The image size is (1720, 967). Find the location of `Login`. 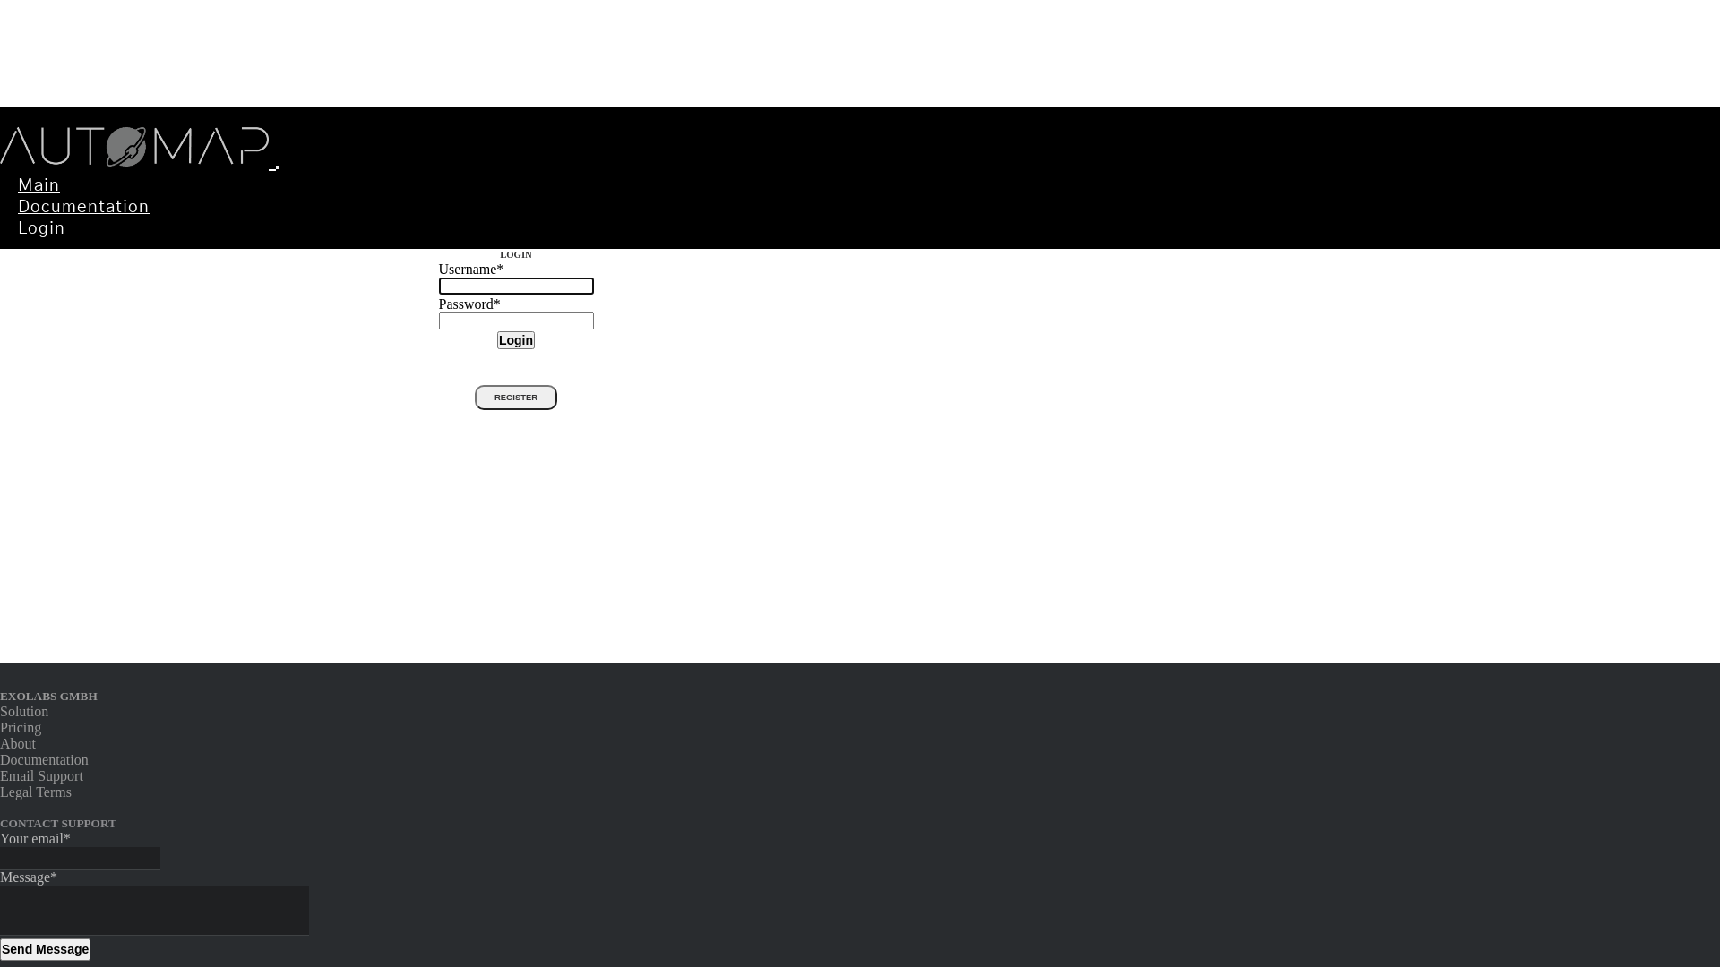

Login is located at coordinates (41, 229).